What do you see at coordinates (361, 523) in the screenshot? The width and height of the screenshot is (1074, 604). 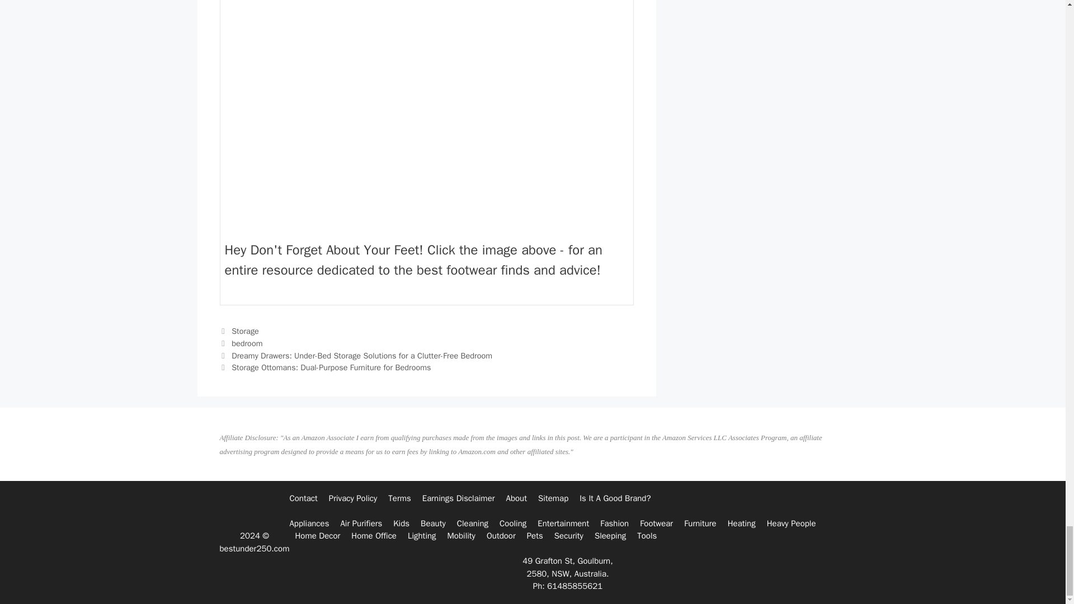 I see `Air Purifiers` at bounding box center [361, 523].